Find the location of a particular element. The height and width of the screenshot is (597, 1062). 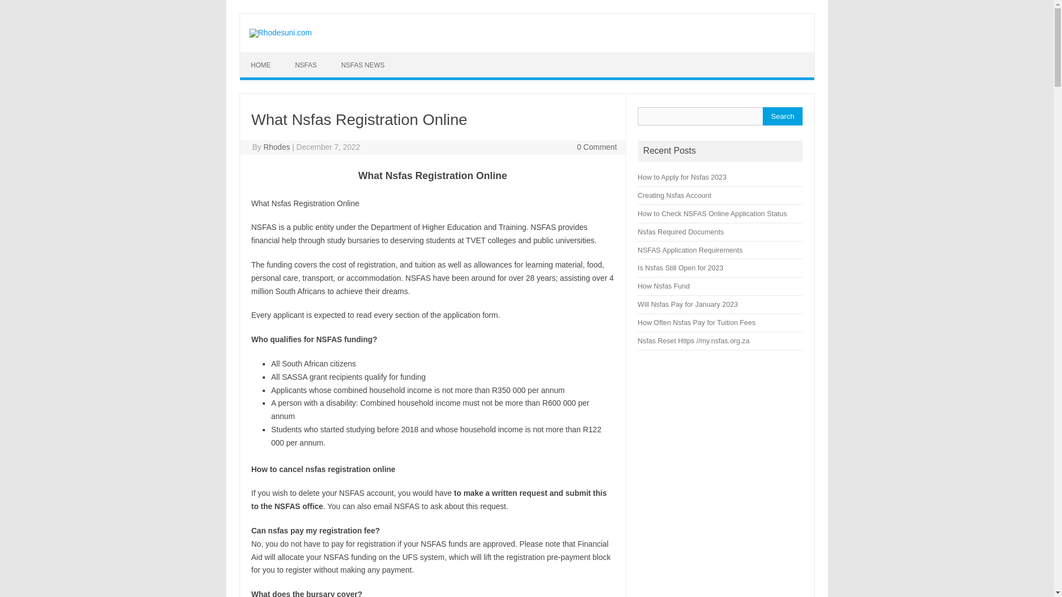

Rhodes is located at coordinates (277, 147).